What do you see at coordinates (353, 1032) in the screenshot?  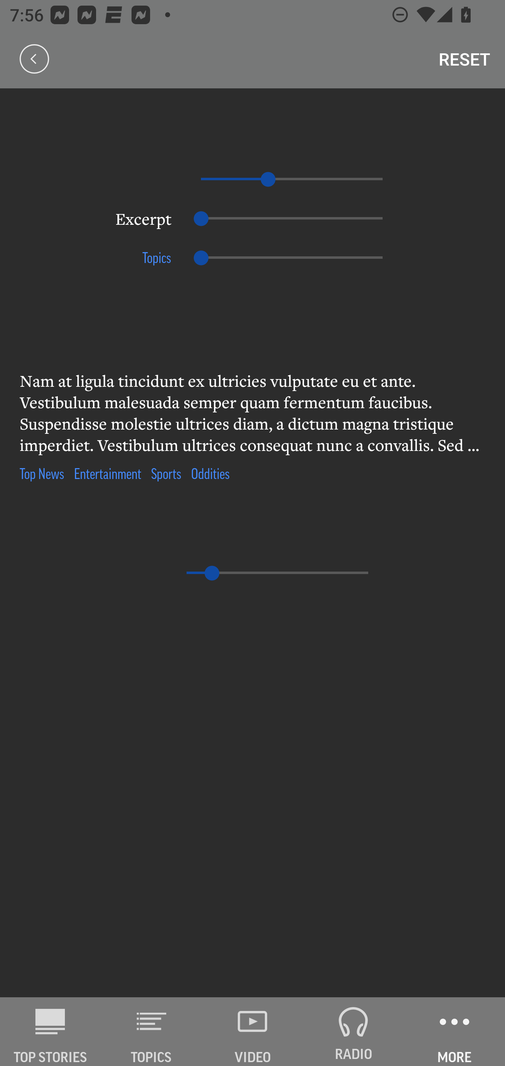 I see `RADIO` at bounding box center [353, 1032].